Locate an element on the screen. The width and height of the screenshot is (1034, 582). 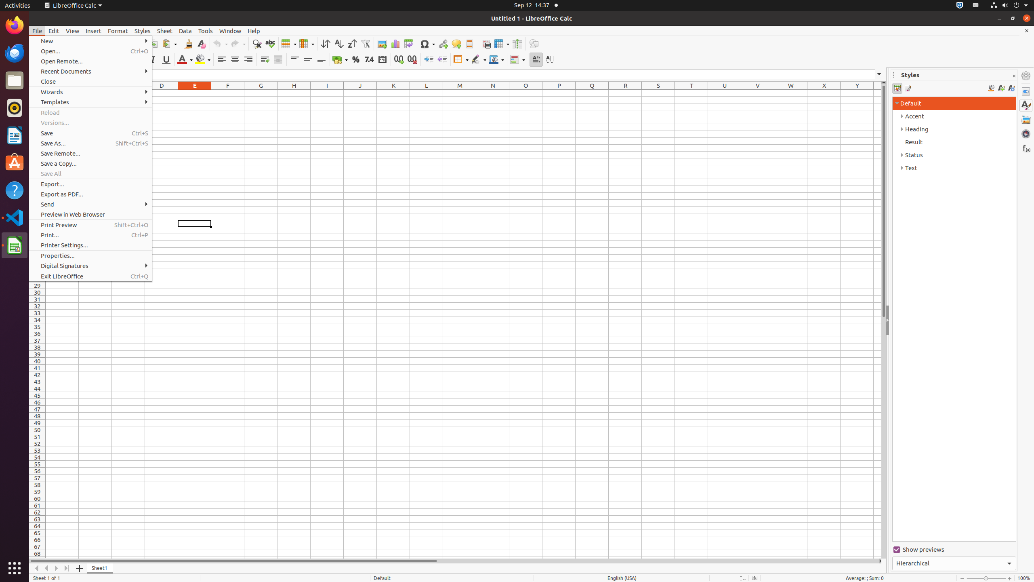
Tools is located at coordinates (206, 31).